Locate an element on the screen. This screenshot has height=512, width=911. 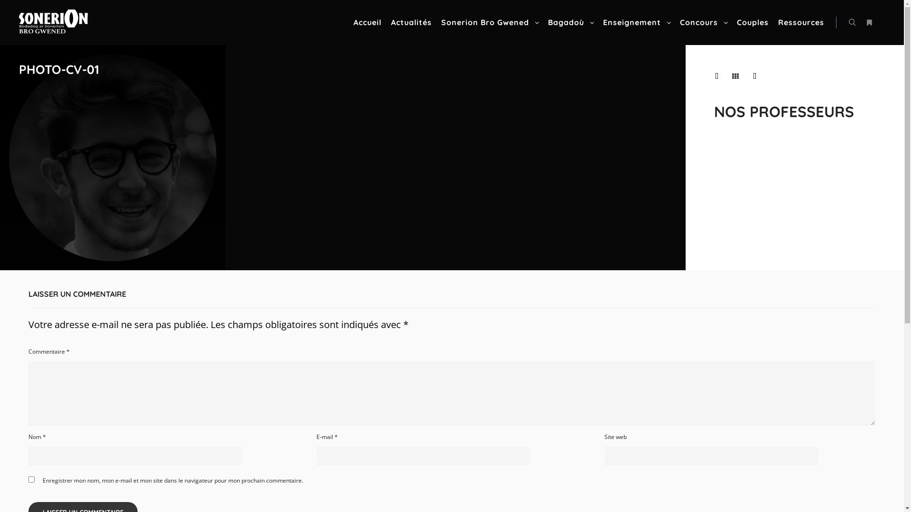
Rechercher is located at coordinates (852, 23).